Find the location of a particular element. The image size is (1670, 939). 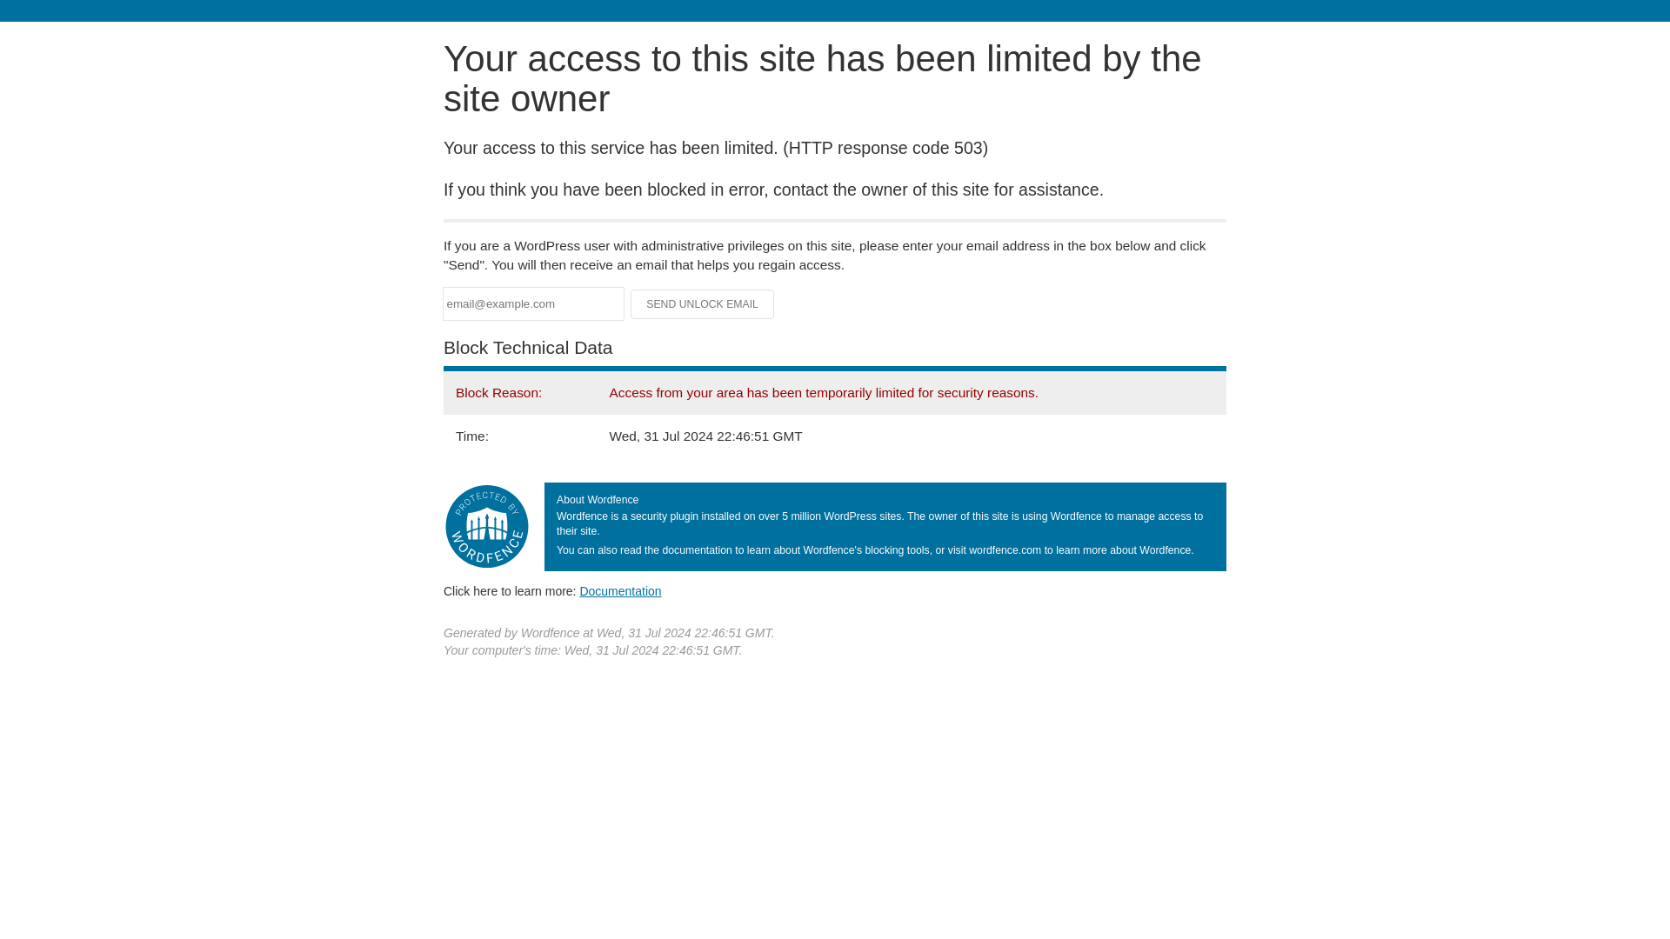

Documentation is located at coordinates (620, 590).